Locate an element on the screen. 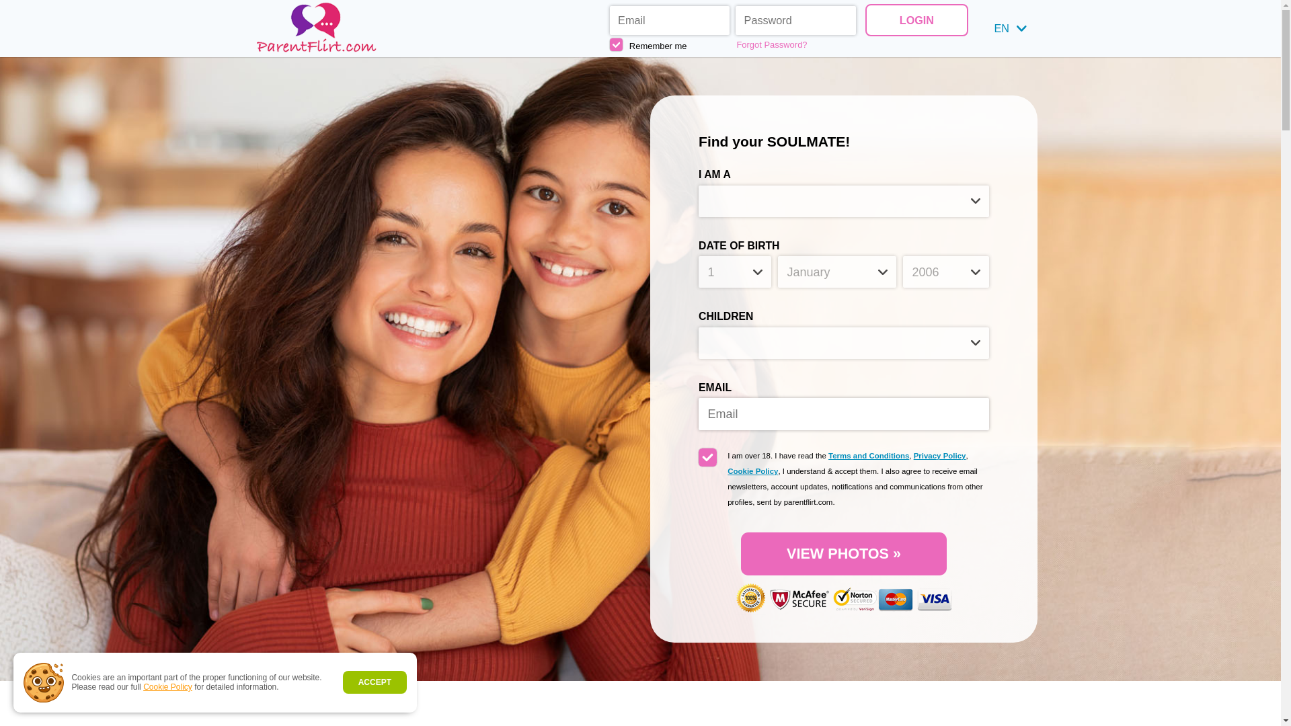 This screenshot has width=1291, height=726. Forgot Password? is located at coordinates (796, 44).